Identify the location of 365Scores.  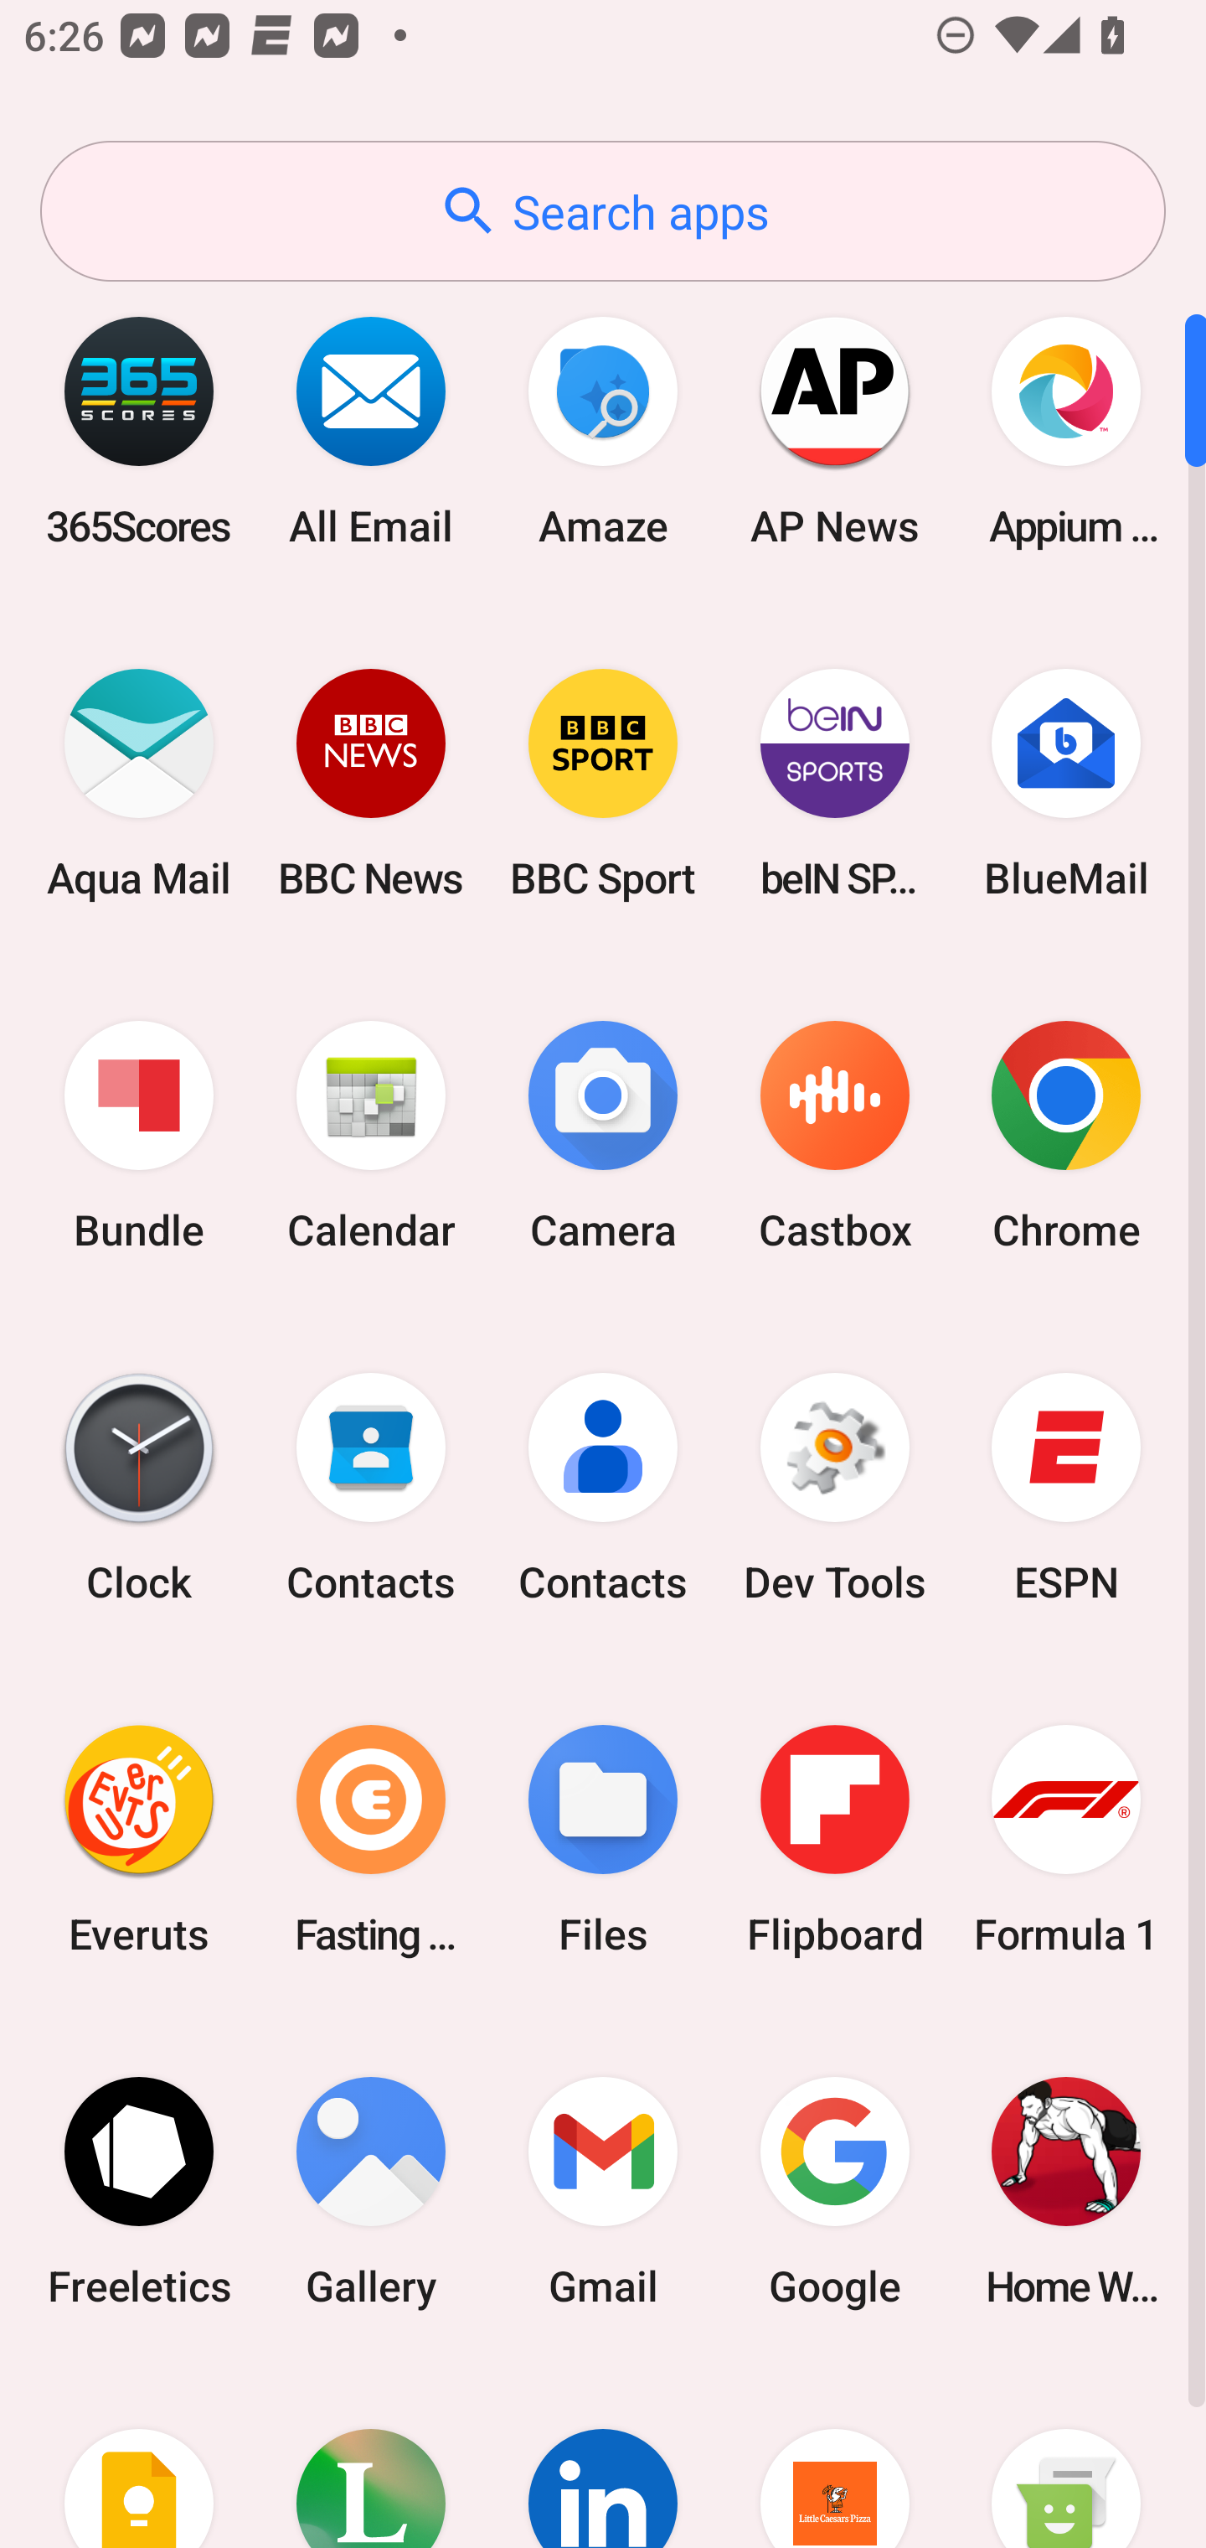
(139, 431).